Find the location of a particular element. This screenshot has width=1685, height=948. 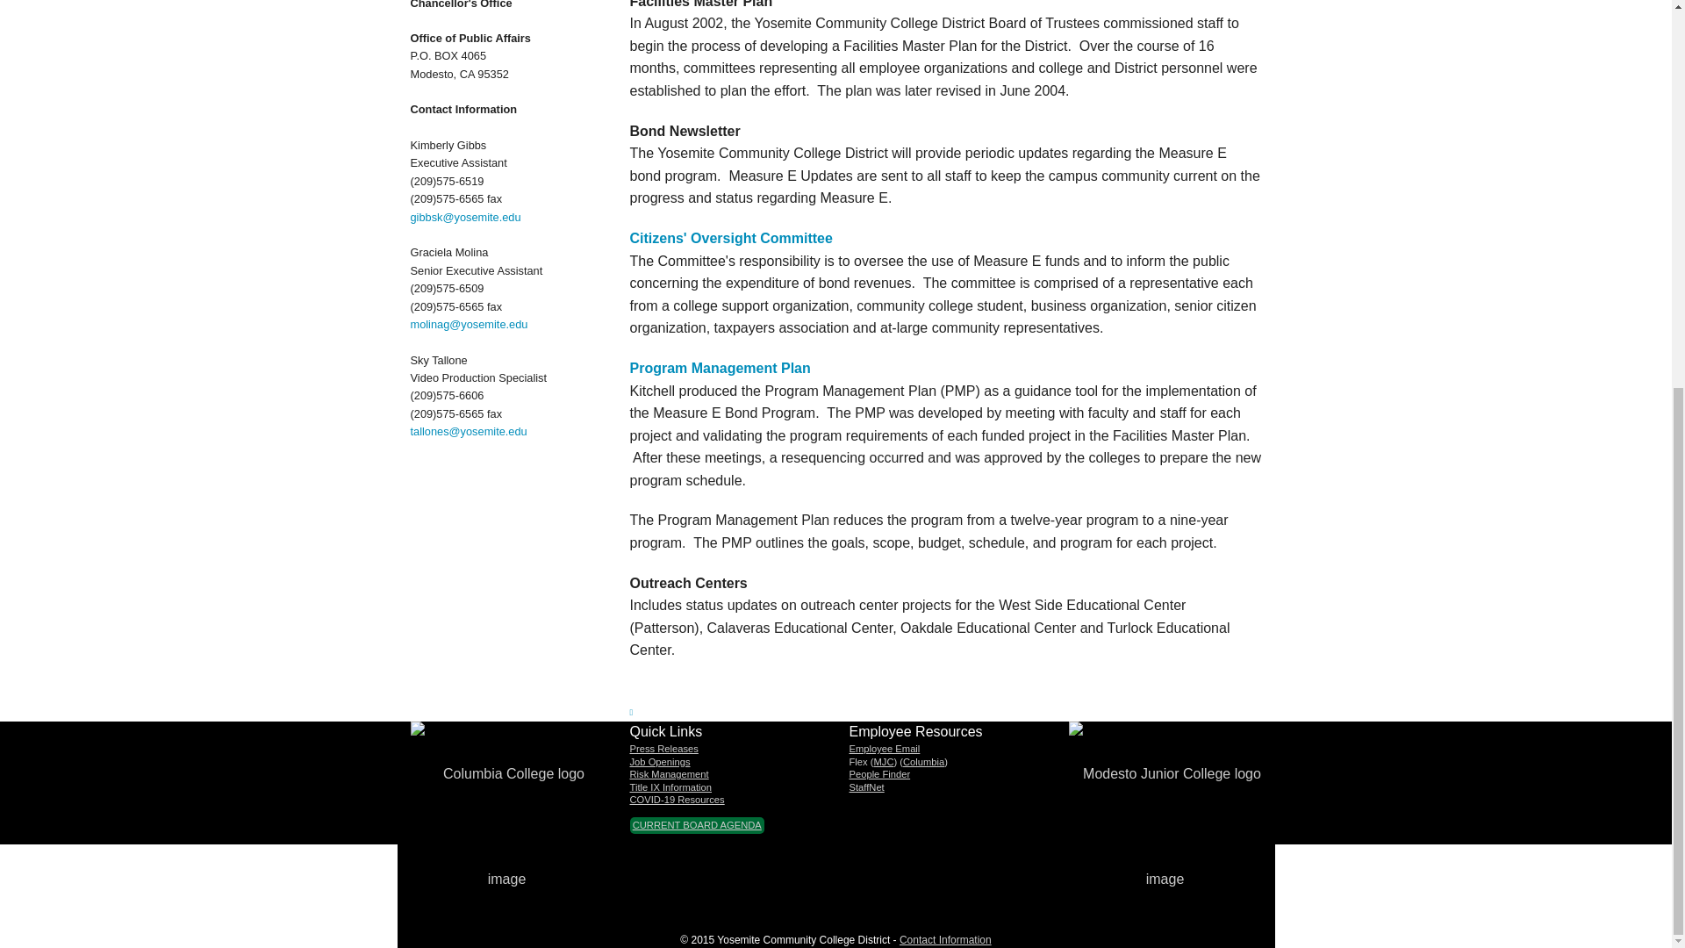

COVID-19 Resources is located at coordinates (678, 799).